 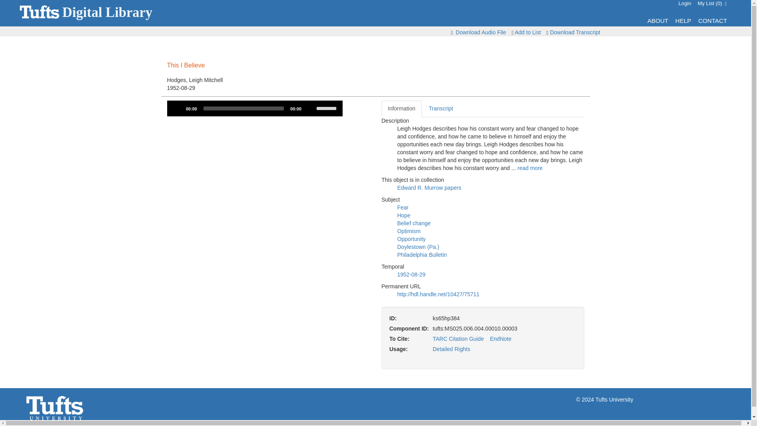 I want to click on read more, so click(x=530, y=168).